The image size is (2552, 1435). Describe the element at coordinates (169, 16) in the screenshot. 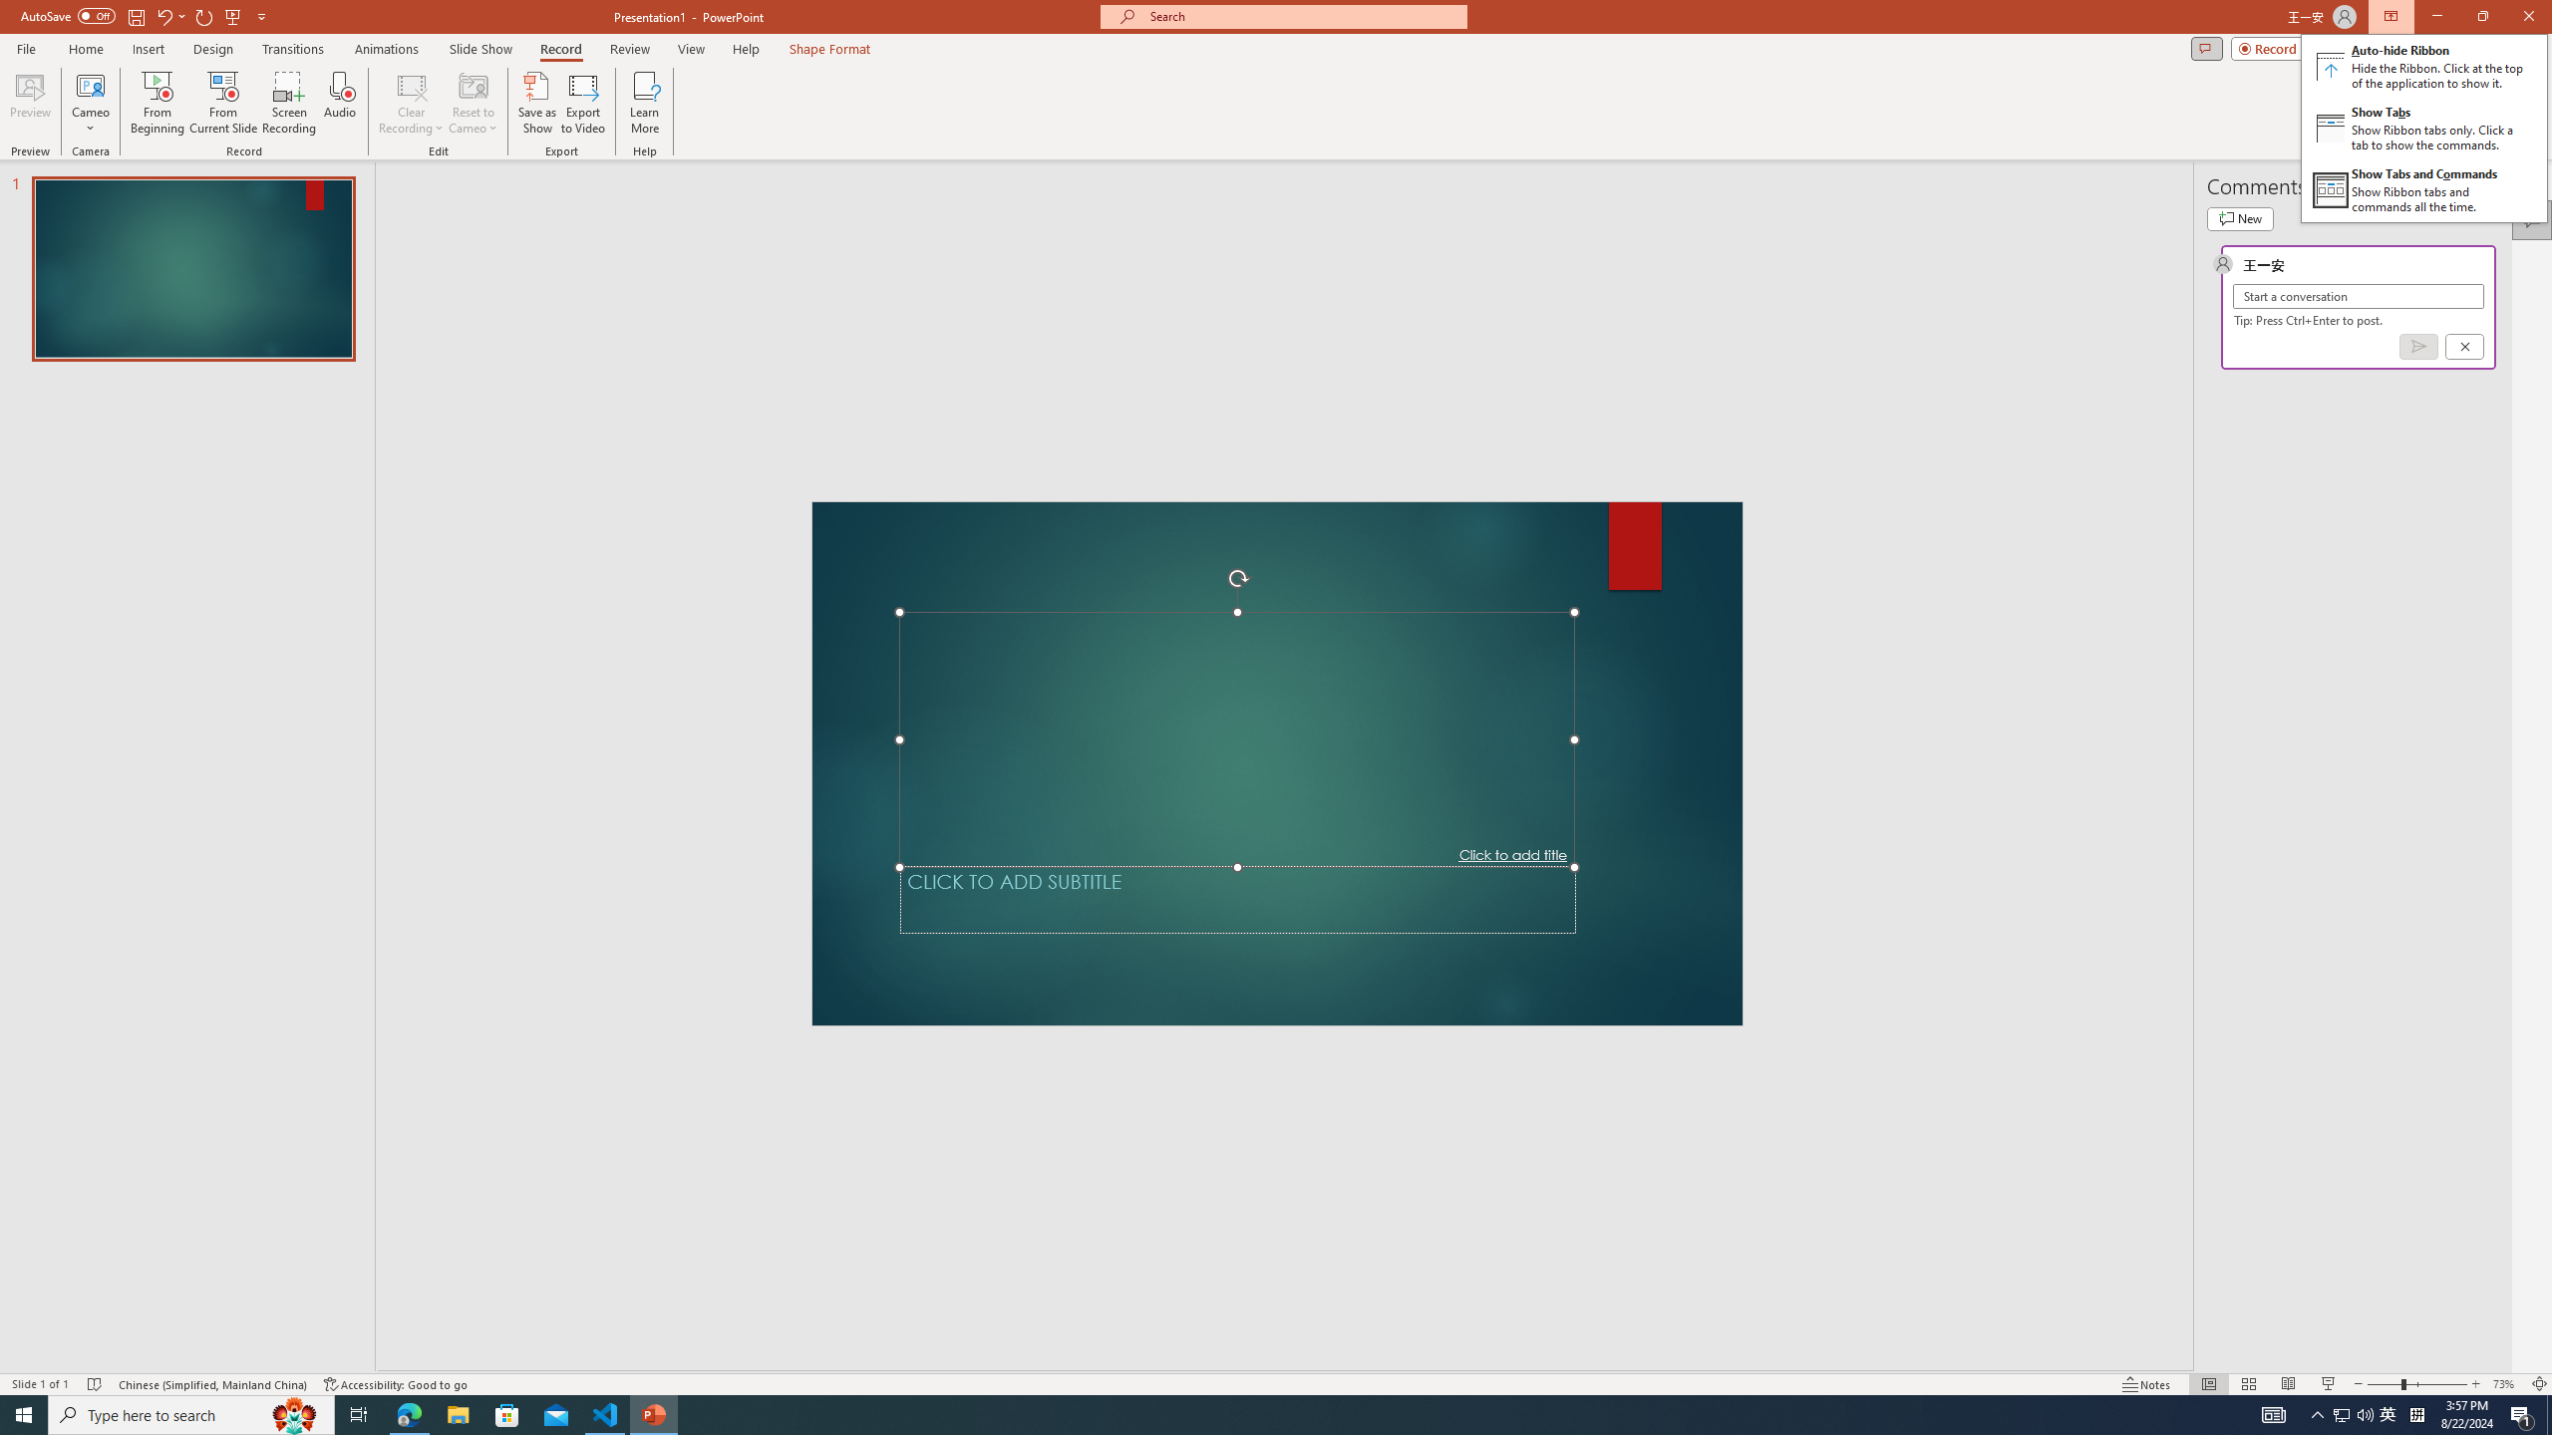

I see `Undo` at that location.